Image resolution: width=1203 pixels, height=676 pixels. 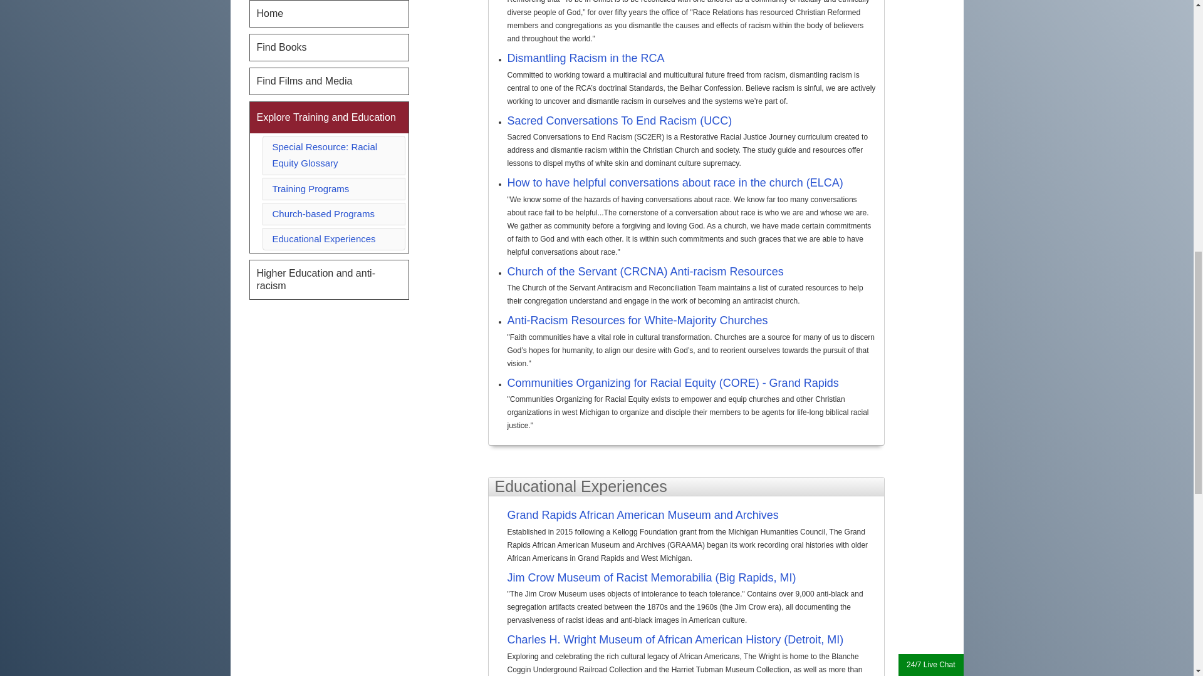 I want to click on Grand Rapids African American Museum and Archives, so click(x=693, y=517).